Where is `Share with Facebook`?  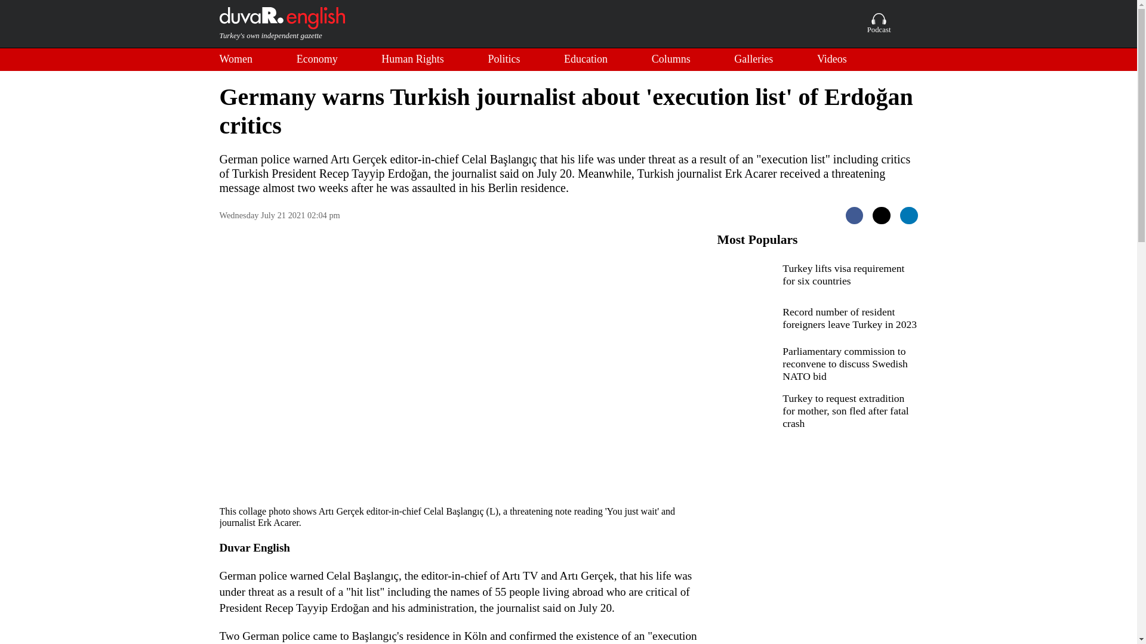 Share with Facebook is located at coordinates (855, 215).